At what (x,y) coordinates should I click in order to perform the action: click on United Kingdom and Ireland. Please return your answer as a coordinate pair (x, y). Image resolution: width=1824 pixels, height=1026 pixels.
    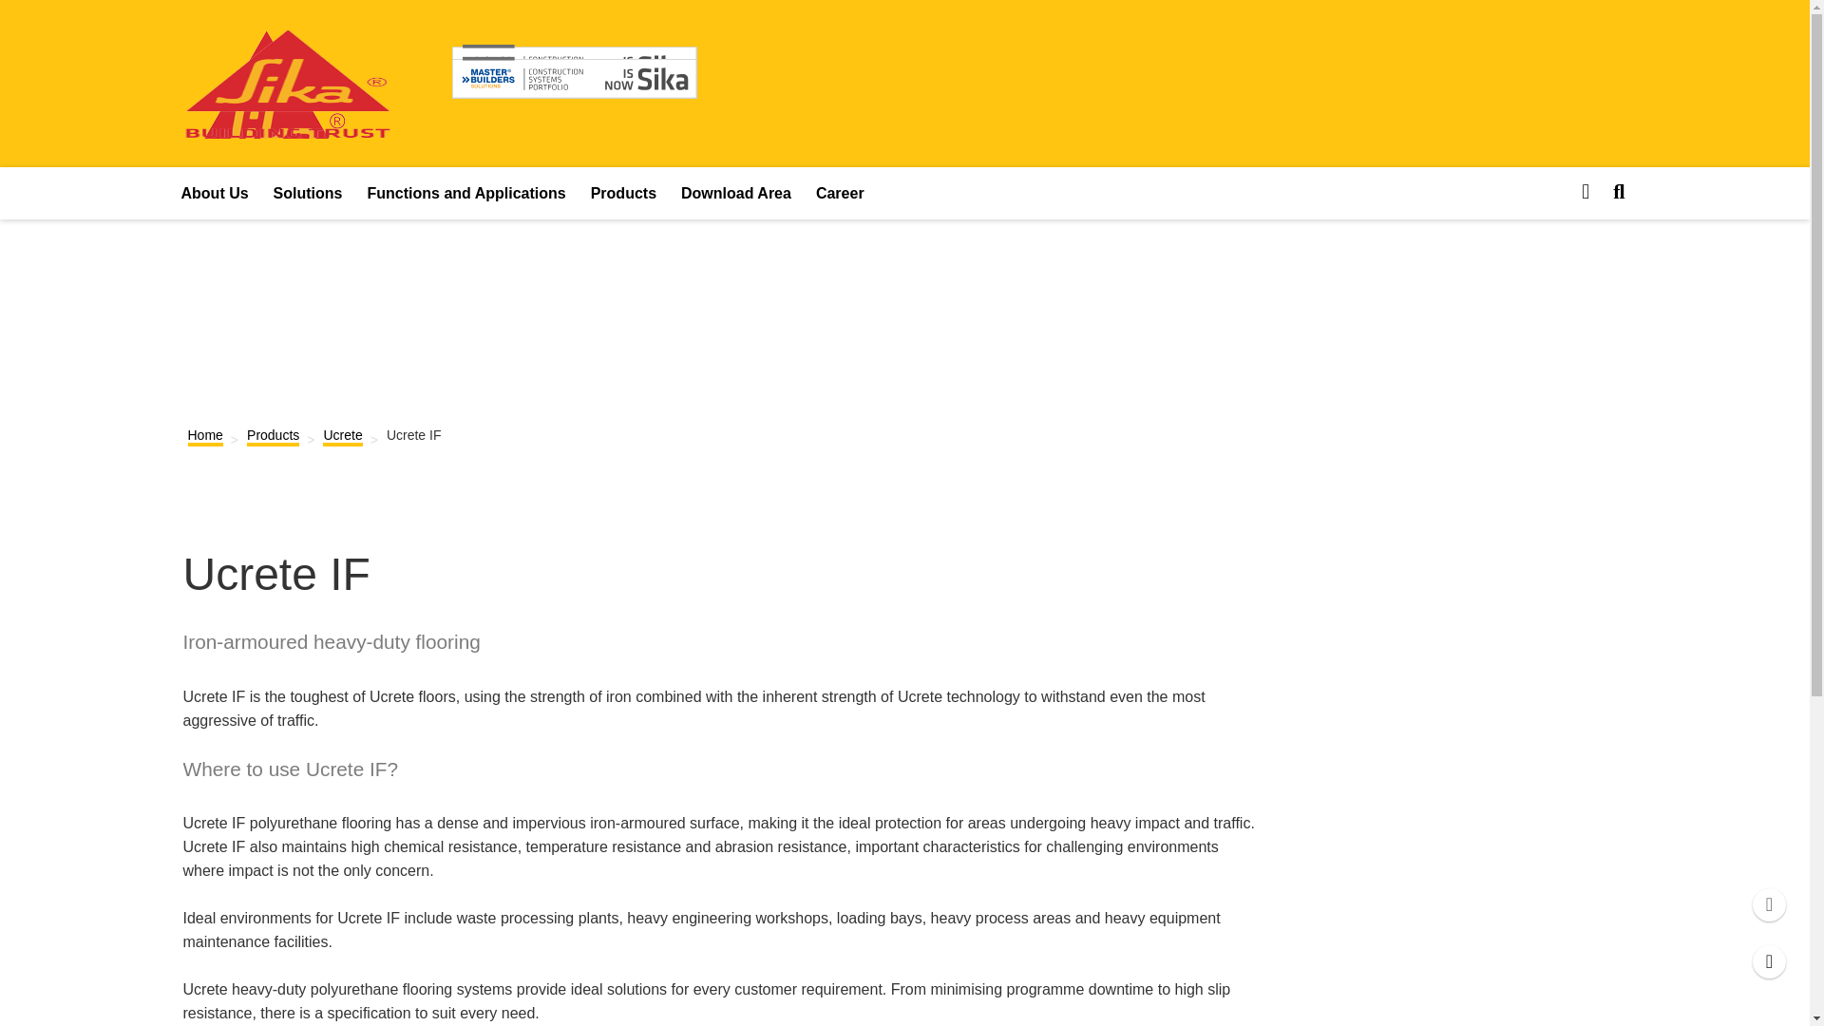
    Looking at the image, I should click on (287, 126).